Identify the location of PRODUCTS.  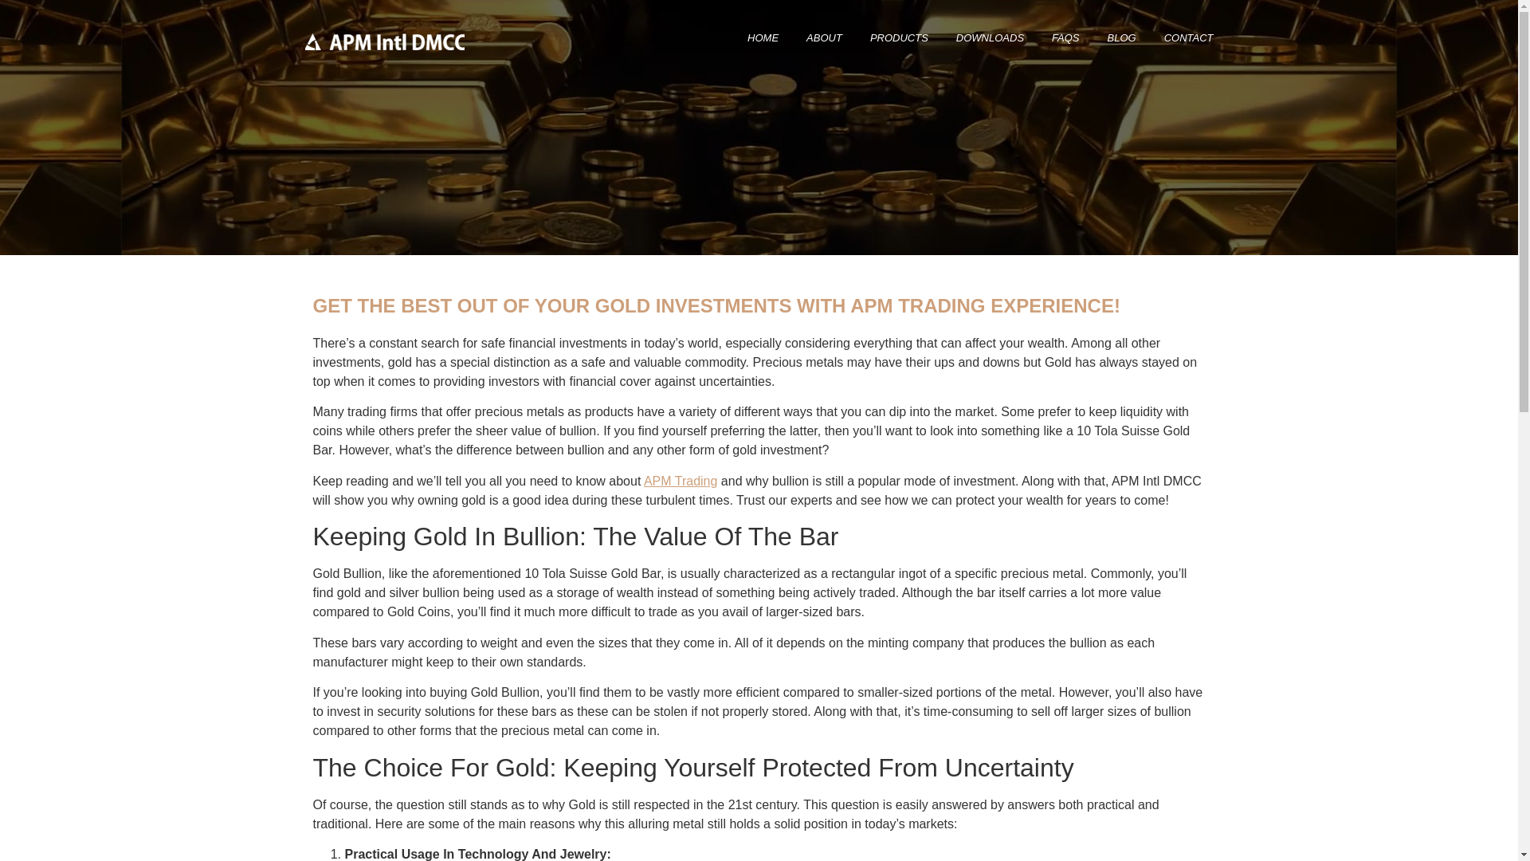
(899, 38).